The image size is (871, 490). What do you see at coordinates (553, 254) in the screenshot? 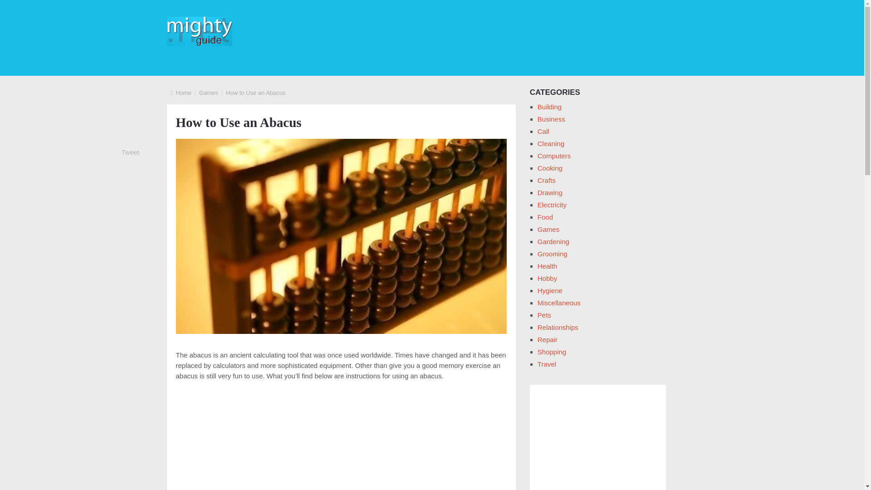
I see `Grooming` at bounding box center [553, 254].